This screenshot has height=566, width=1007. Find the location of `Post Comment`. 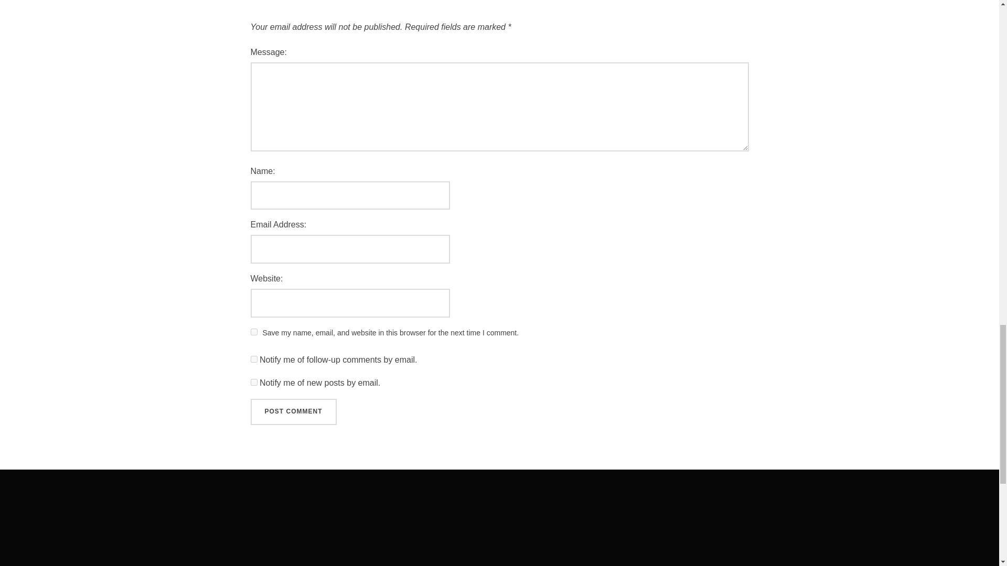

Post Comment is located at coordinates (294, 412).